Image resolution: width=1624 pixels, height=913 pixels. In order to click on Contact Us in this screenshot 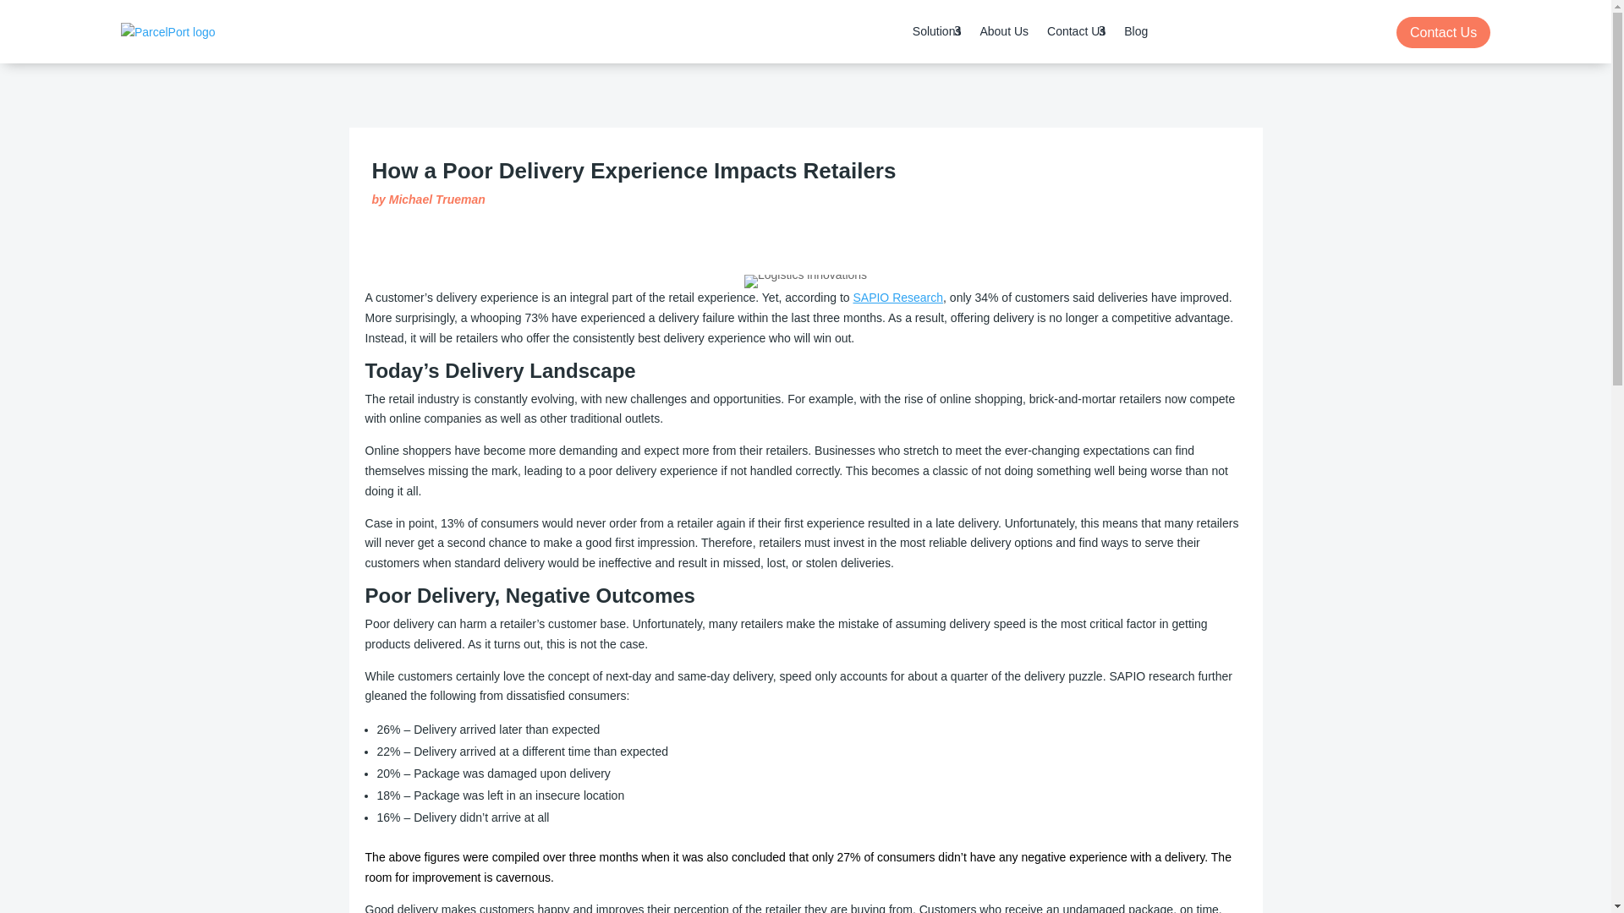, I will do `click(1443, 32)`.